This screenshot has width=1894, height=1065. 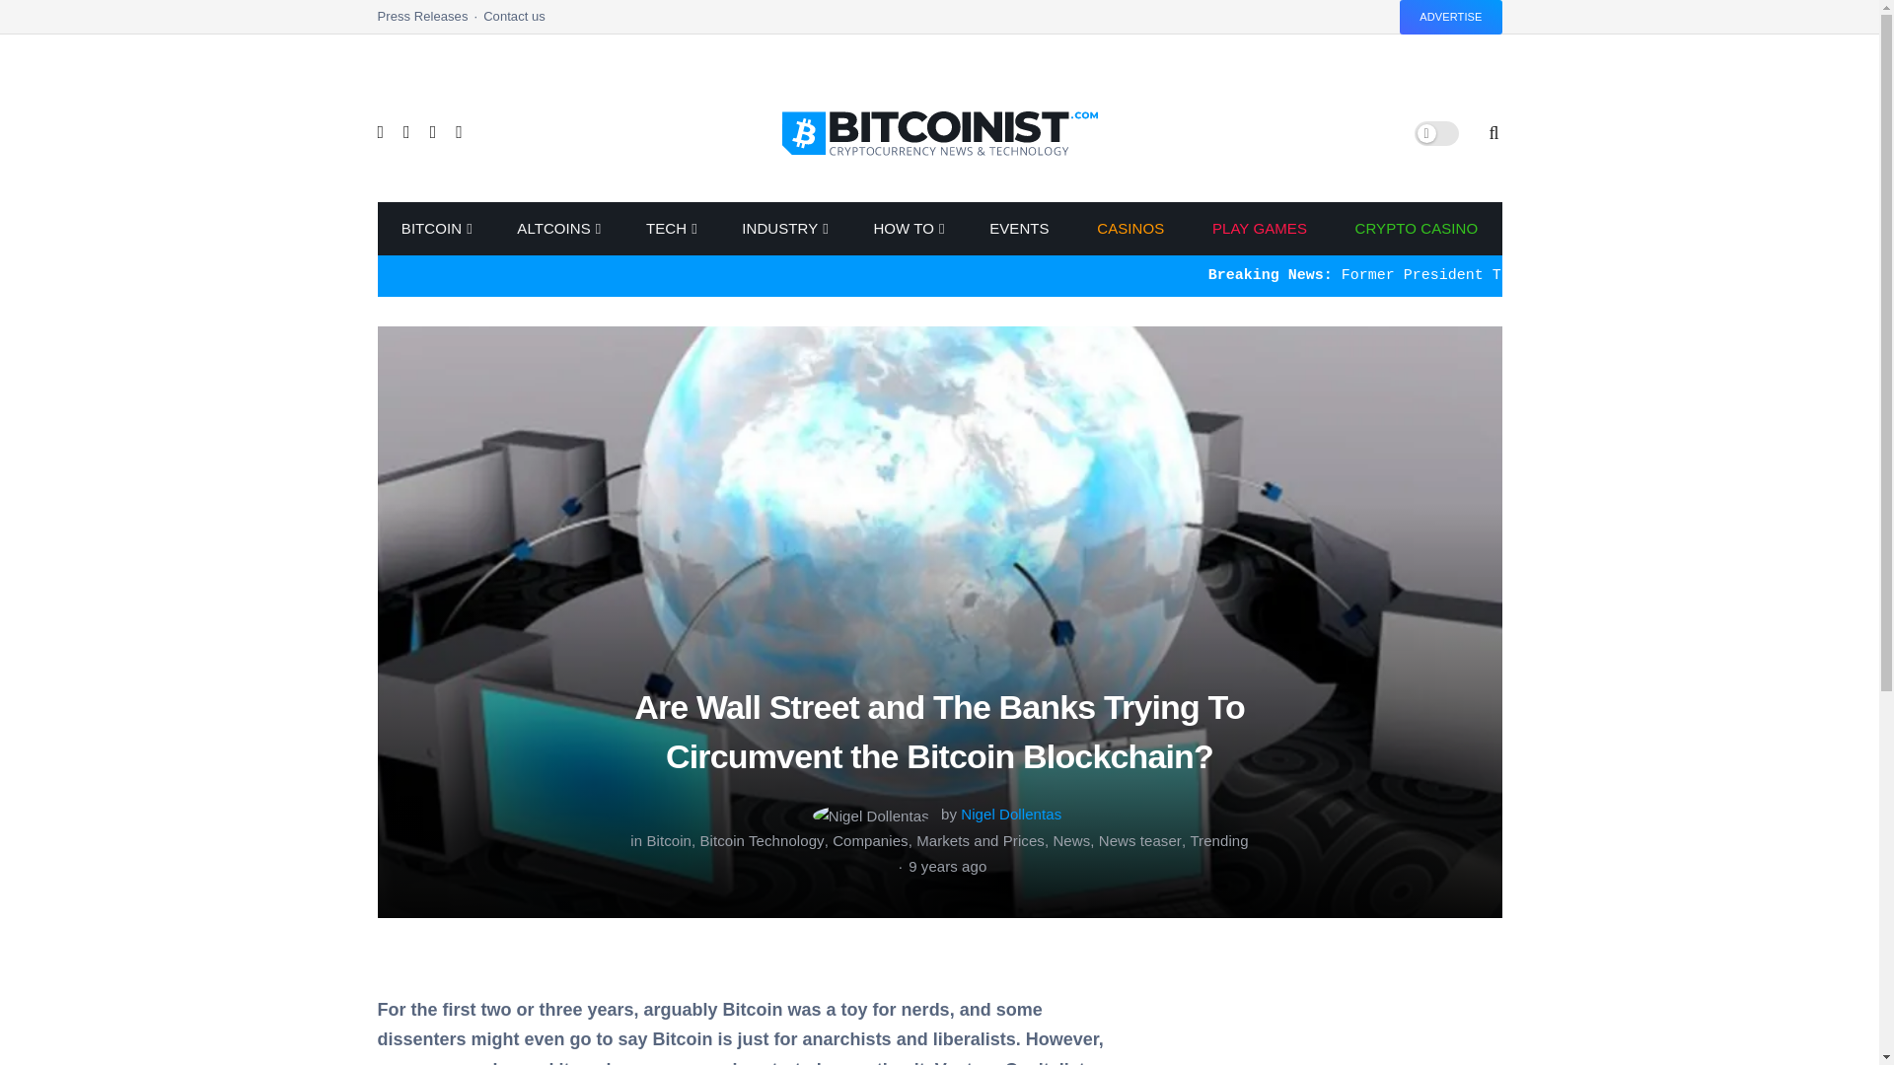 I want to click on HOW TO, so click(x=908, y=229).